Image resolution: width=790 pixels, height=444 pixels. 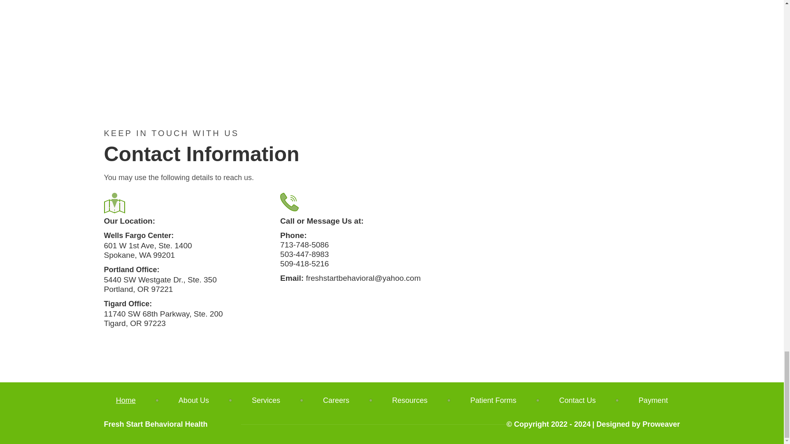 What do you see at coordinates (493, 400) in the screenshot?
I see `Patient Forms` at bounding box center [493, 400].